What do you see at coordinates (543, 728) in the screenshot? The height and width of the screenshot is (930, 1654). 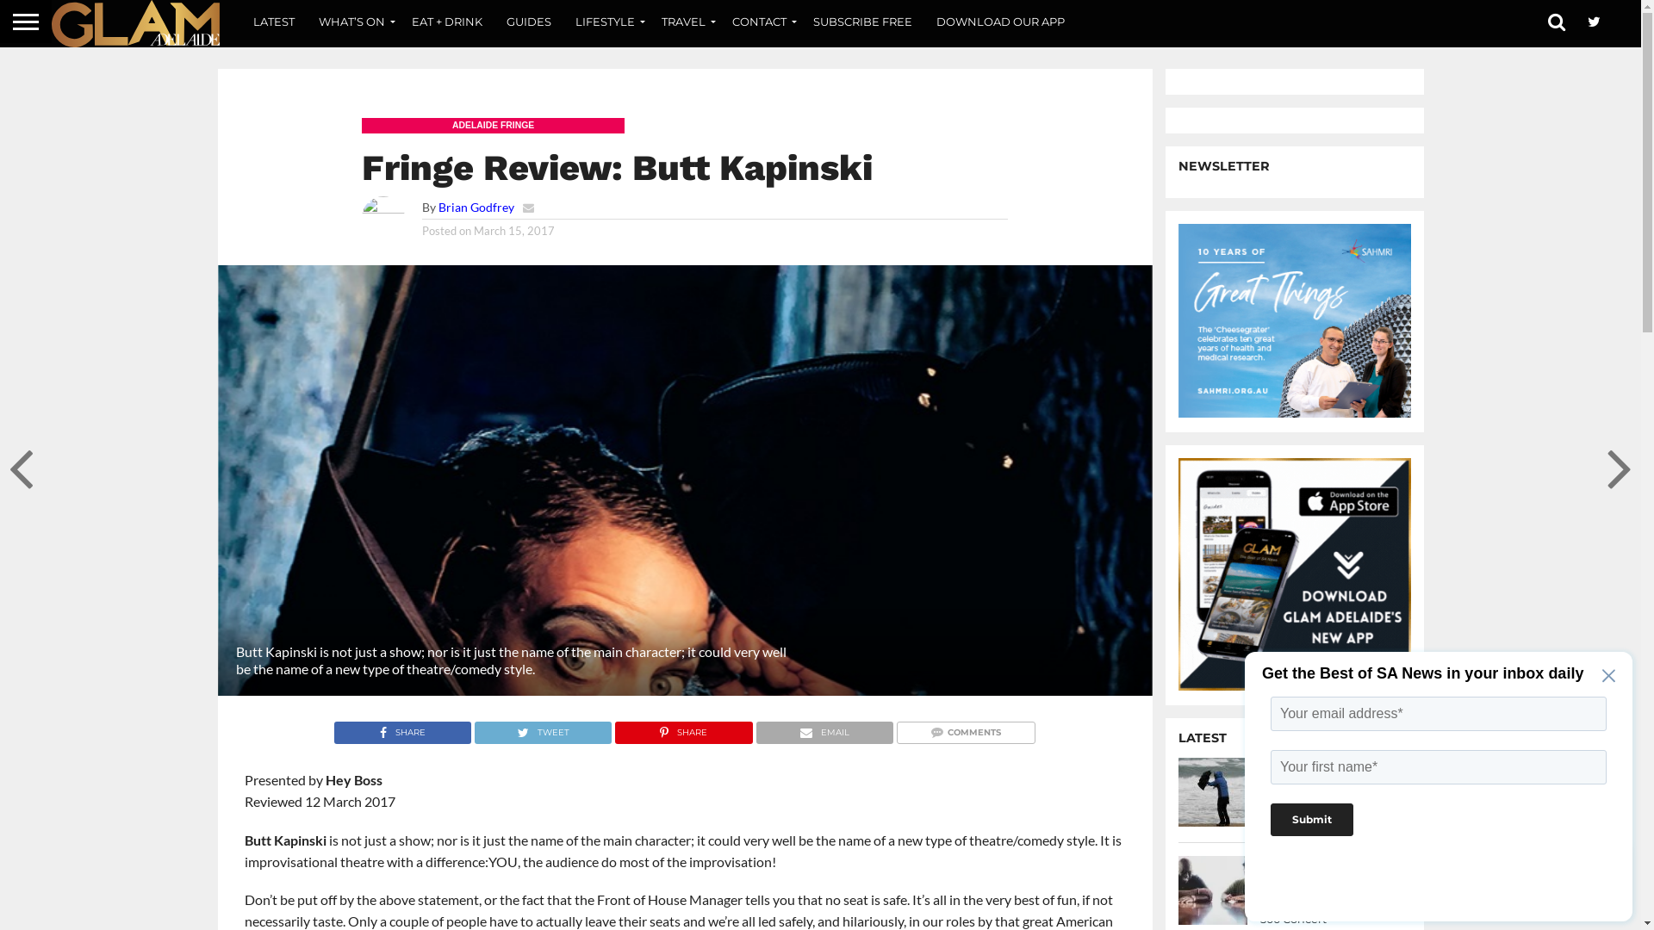 I see `TWEET` at bounding box center [543, 728].